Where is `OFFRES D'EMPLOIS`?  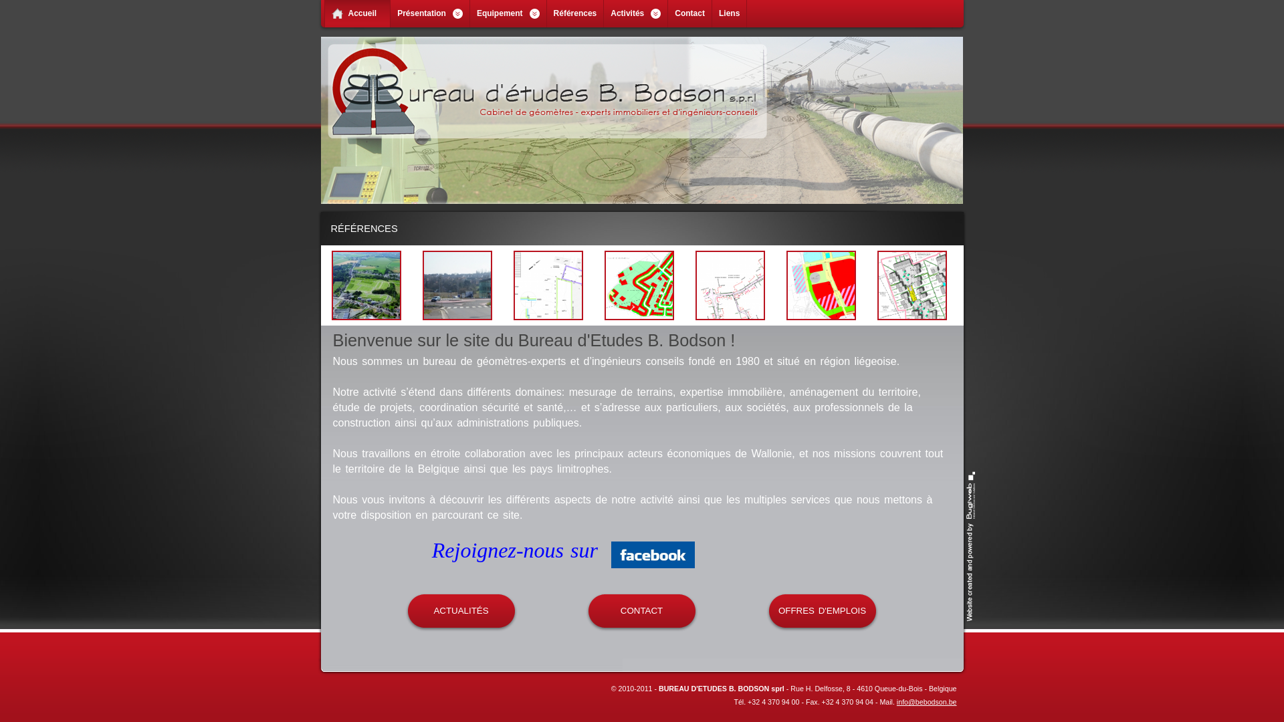
OFFRES D'EMPLOIS is located at coordinates (823, 612).